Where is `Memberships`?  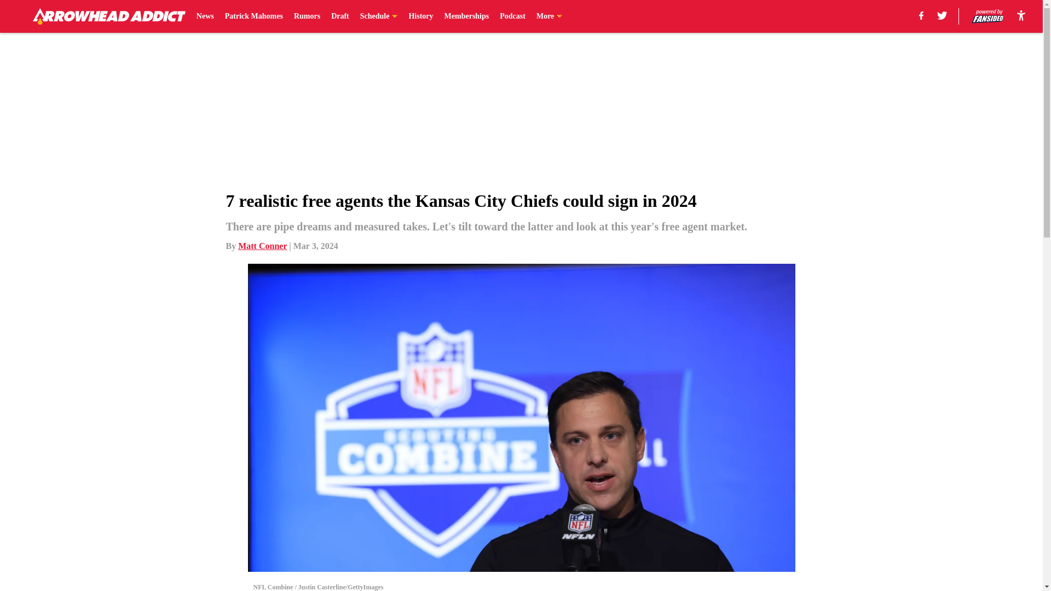 Memberships is located at coordinates (467, 16).